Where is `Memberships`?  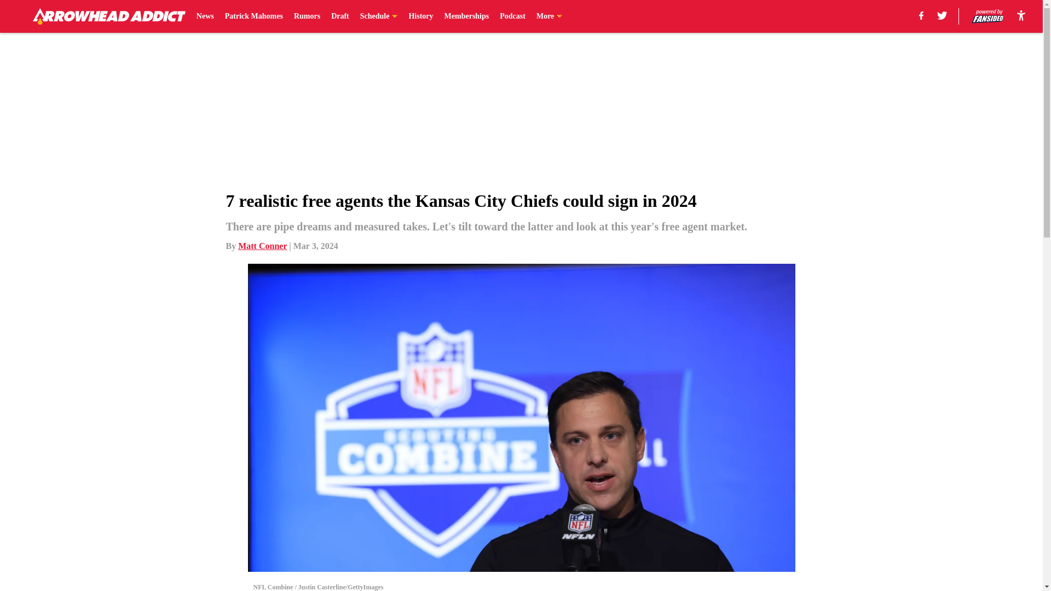 Memberships is located at coordinates (467, 16).